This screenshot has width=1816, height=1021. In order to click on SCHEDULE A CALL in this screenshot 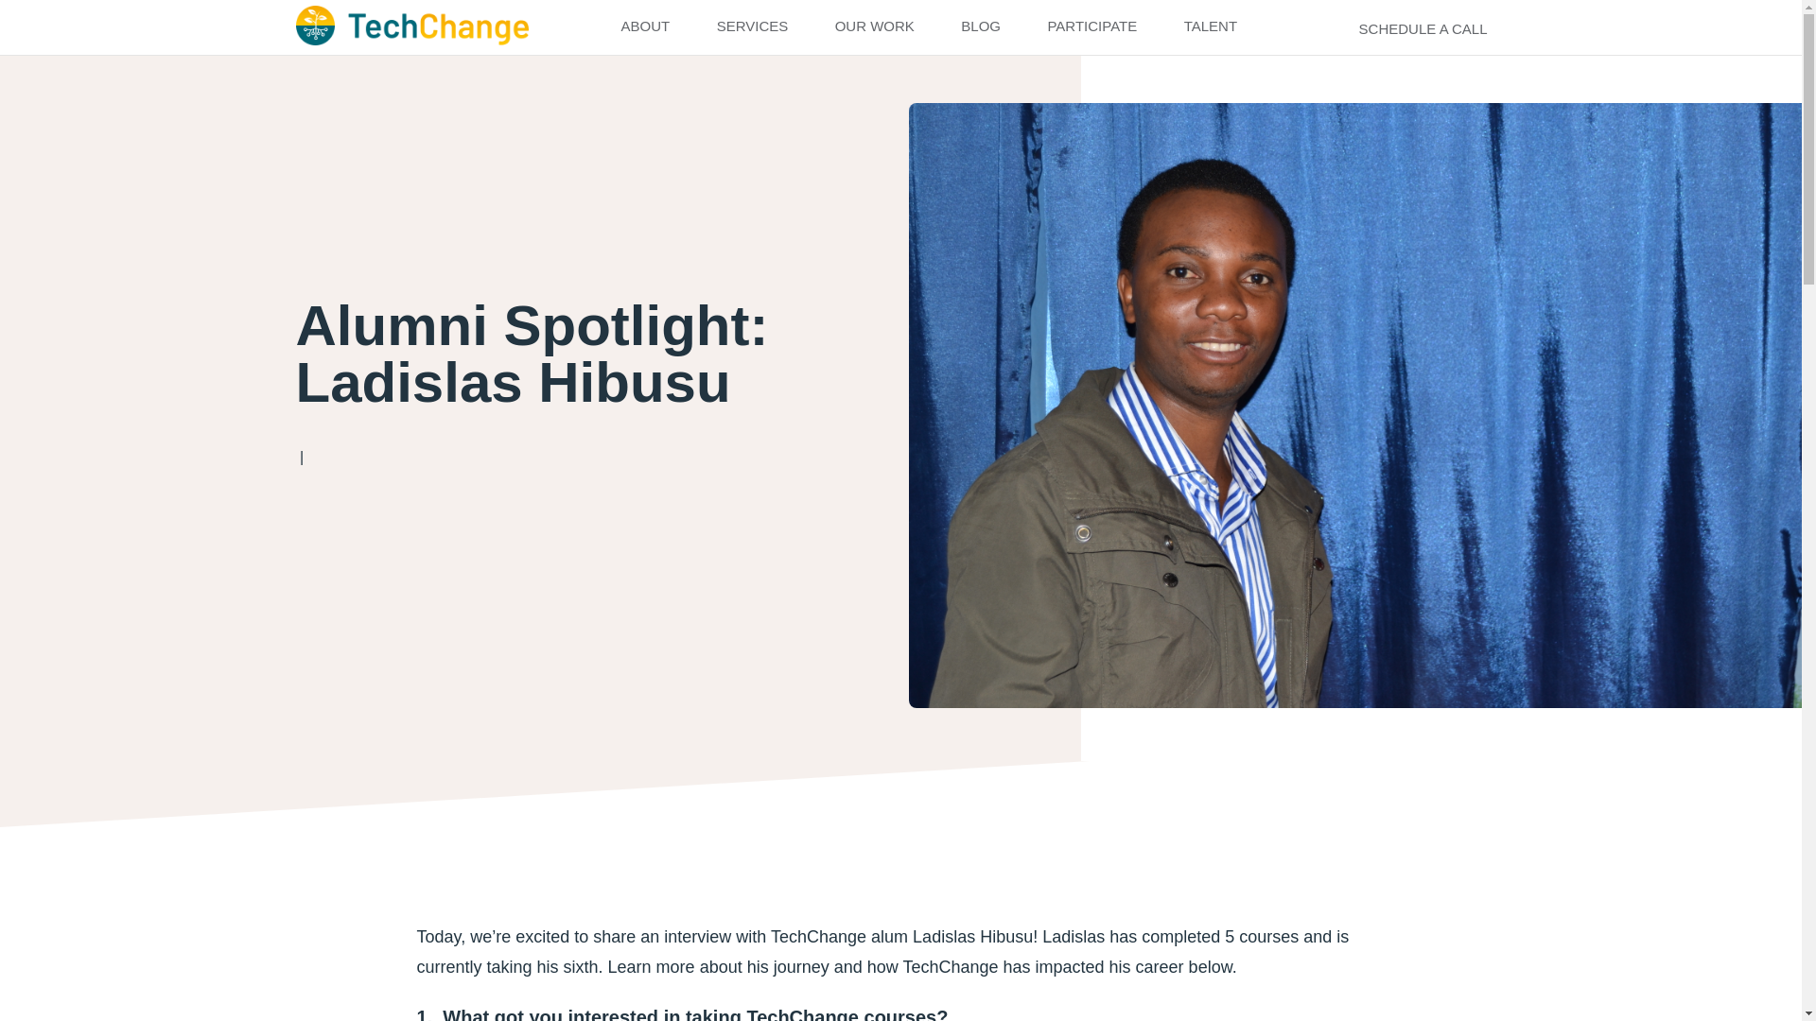, I will do `click(1406, 27)`.